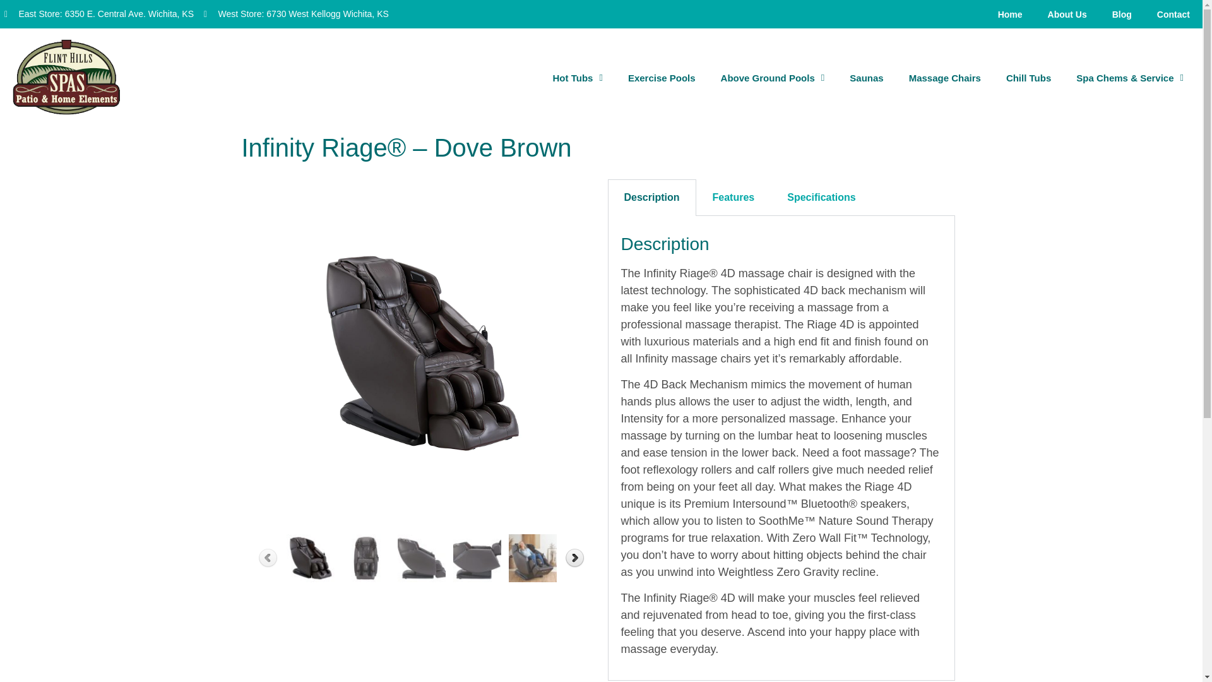  What do you see at coordinates (773, 78) in the screenshot?
I see `Above Ground Pools` at bounding box center [773, 78].